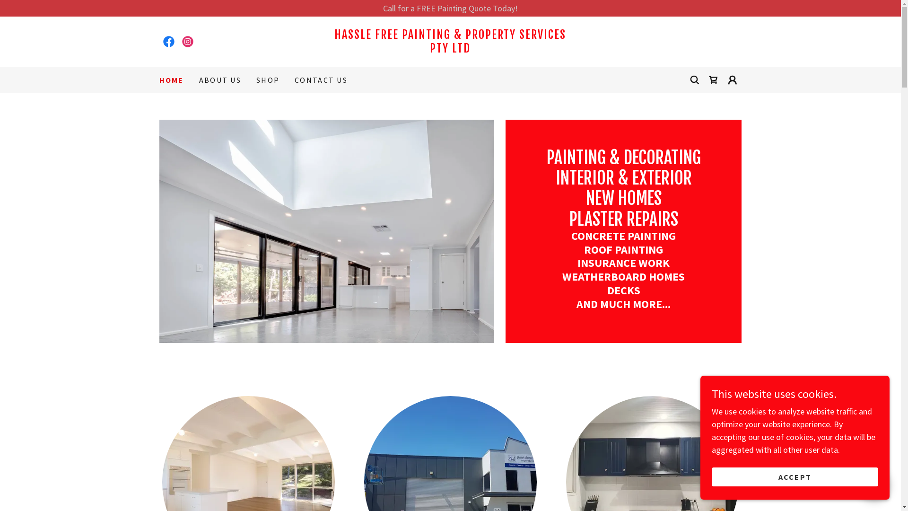 The width and height of the screenshot is (908, 511). What do you see at coordinates (450, 49) in the screenshot?
I see `HASSLE FREE PAINTING & PROPERTY SERVICES PTY LTD` at bounding box center [450, 49].